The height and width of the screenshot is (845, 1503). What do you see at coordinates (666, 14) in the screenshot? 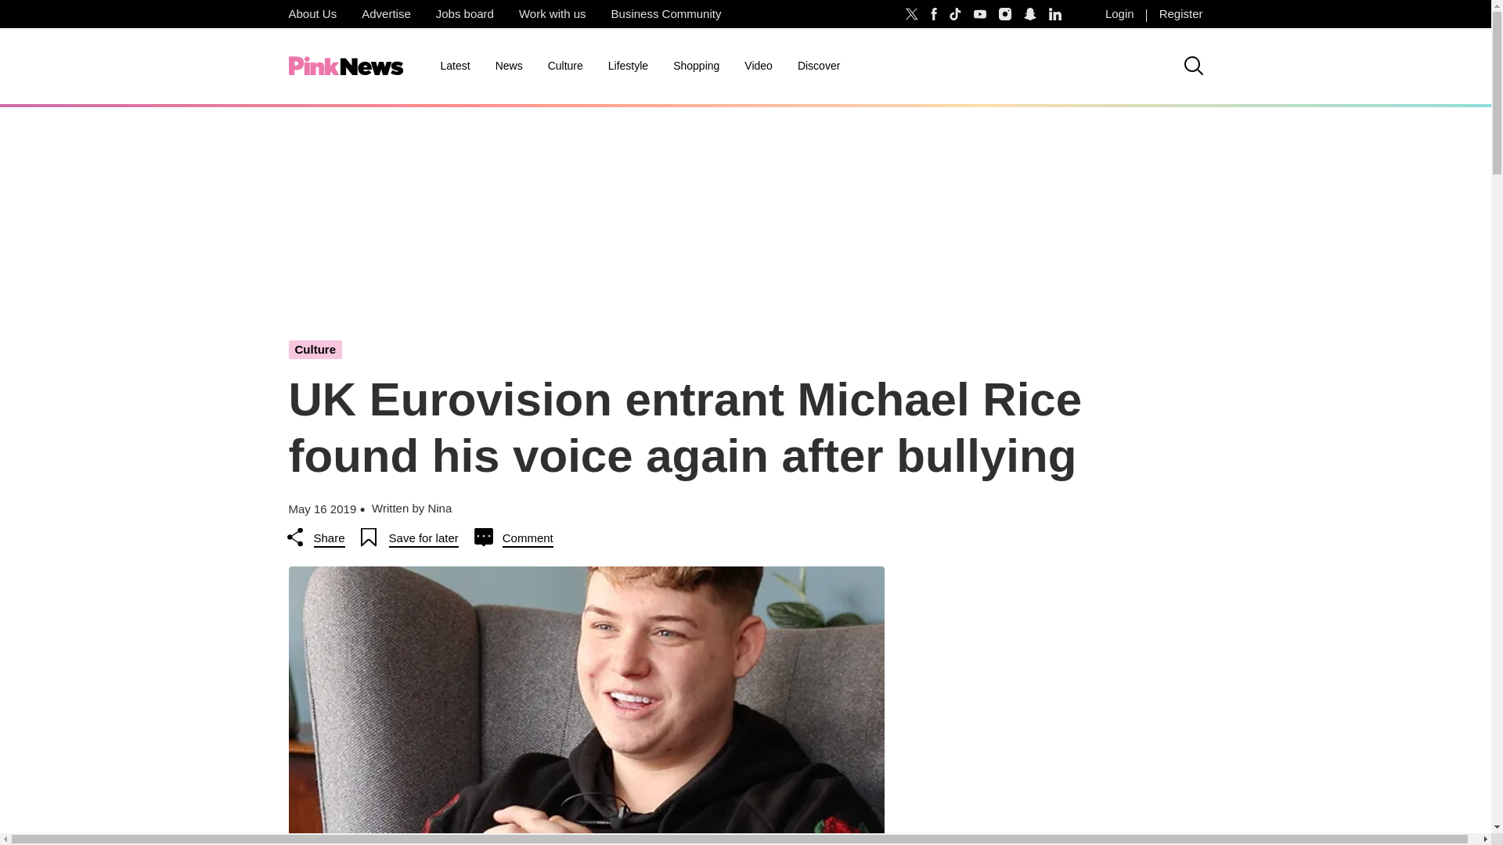
I see `Business Community` at bounding box center [666, 14].